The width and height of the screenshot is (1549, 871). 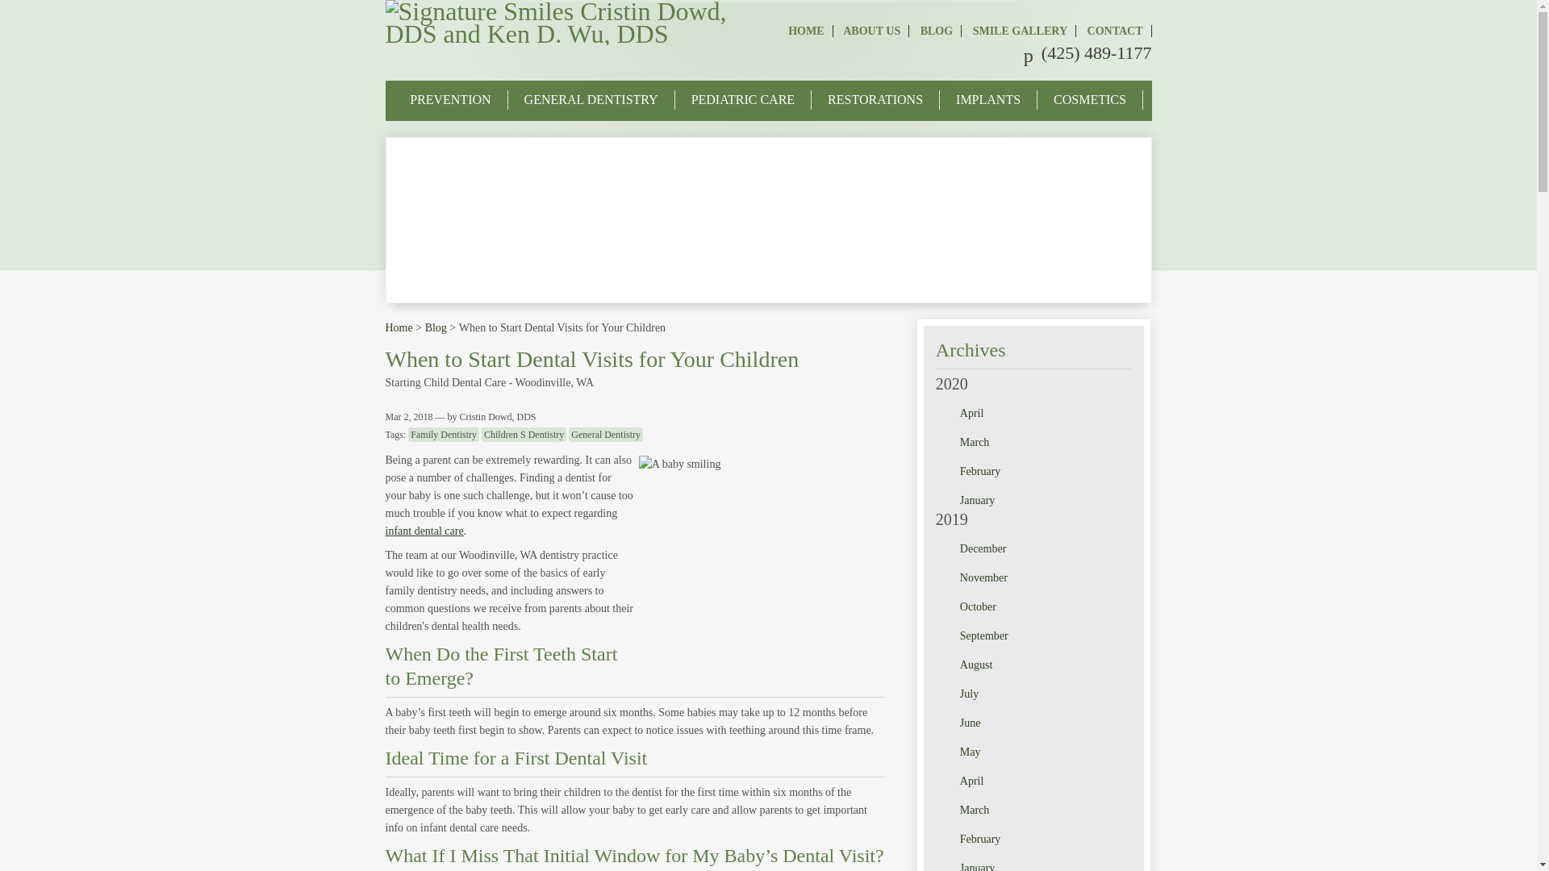 What do you see at coordinates (1042, 578) in the screenshot?
I see `November` at bounding box center [1042, 578].